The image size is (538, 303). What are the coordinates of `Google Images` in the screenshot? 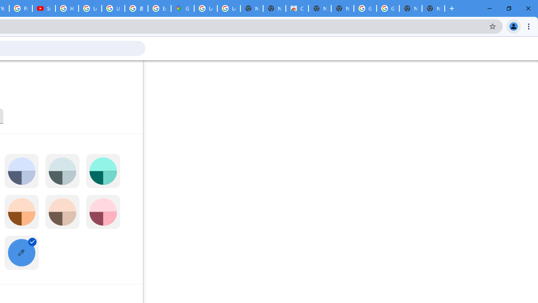 It's located at (388, 8).